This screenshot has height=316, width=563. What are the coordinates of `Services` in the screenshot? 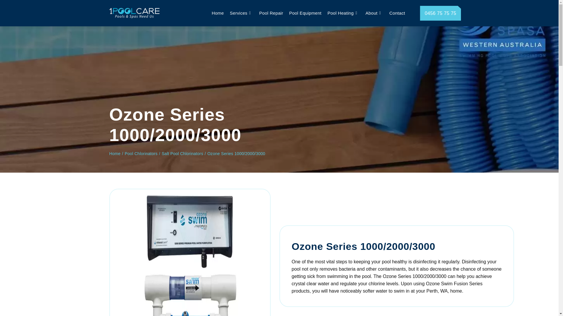 It's located at (238, 13).